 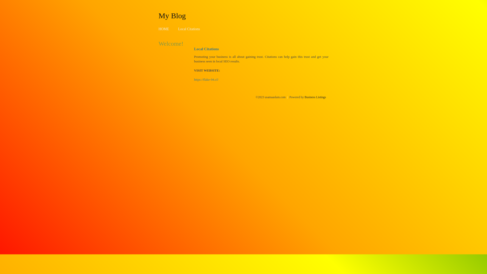 What do you see at coordinates (206, 80) in the screenshot?
I see `https://flake-94.cf/` at bounding box center [206, 80].